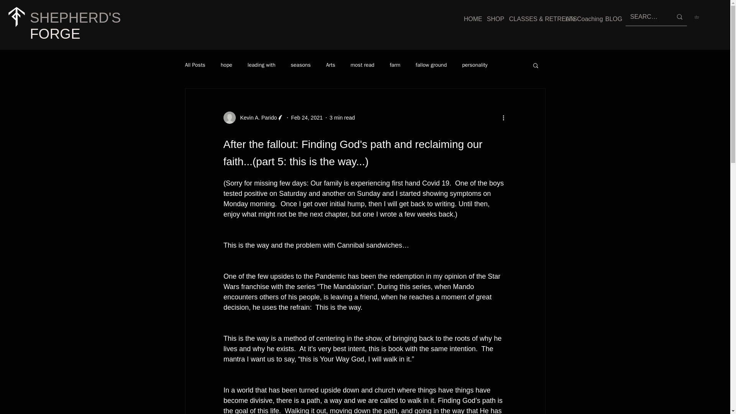 The image size is (736, 414). Describe the element at coordinates (330, 65) in the screenshot. I see `Arts` at that location.